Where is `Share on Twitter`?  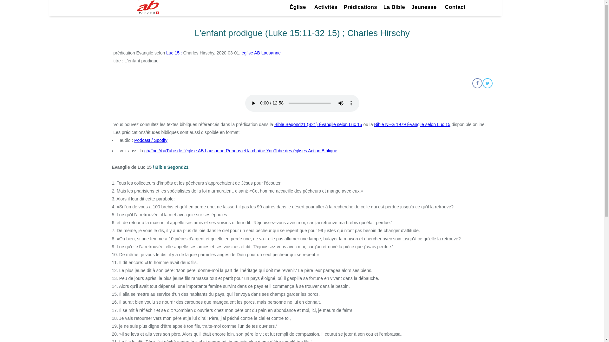 Share on Twitter is located at coordinates (487, 83).